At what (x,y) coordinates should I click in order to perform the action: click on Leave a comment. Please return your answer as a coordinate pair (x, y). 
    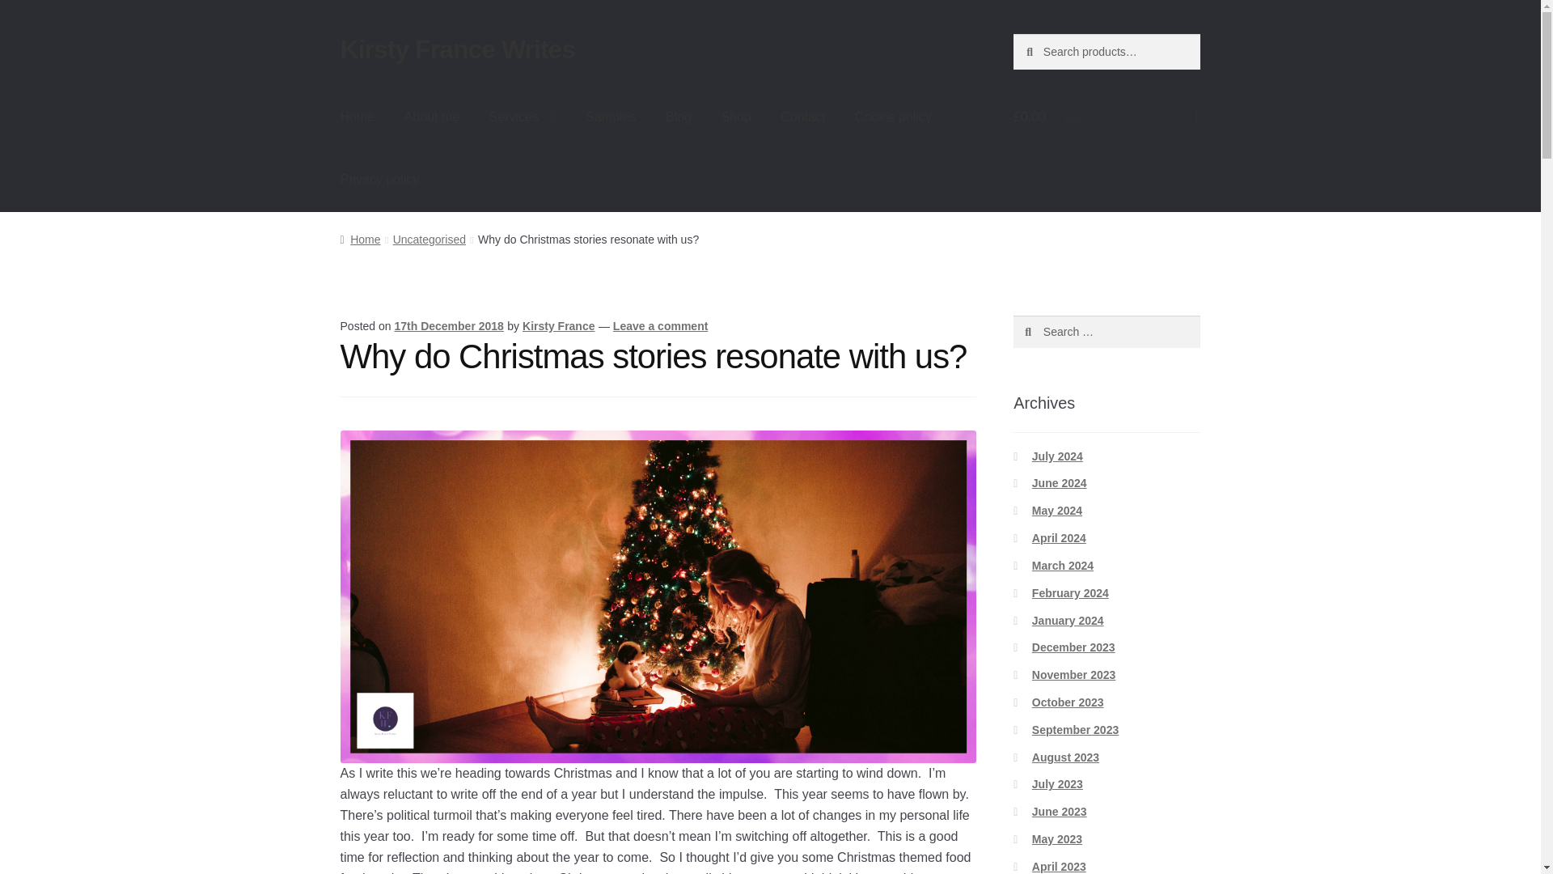
    Looking at the image, I should click on (660, 326).